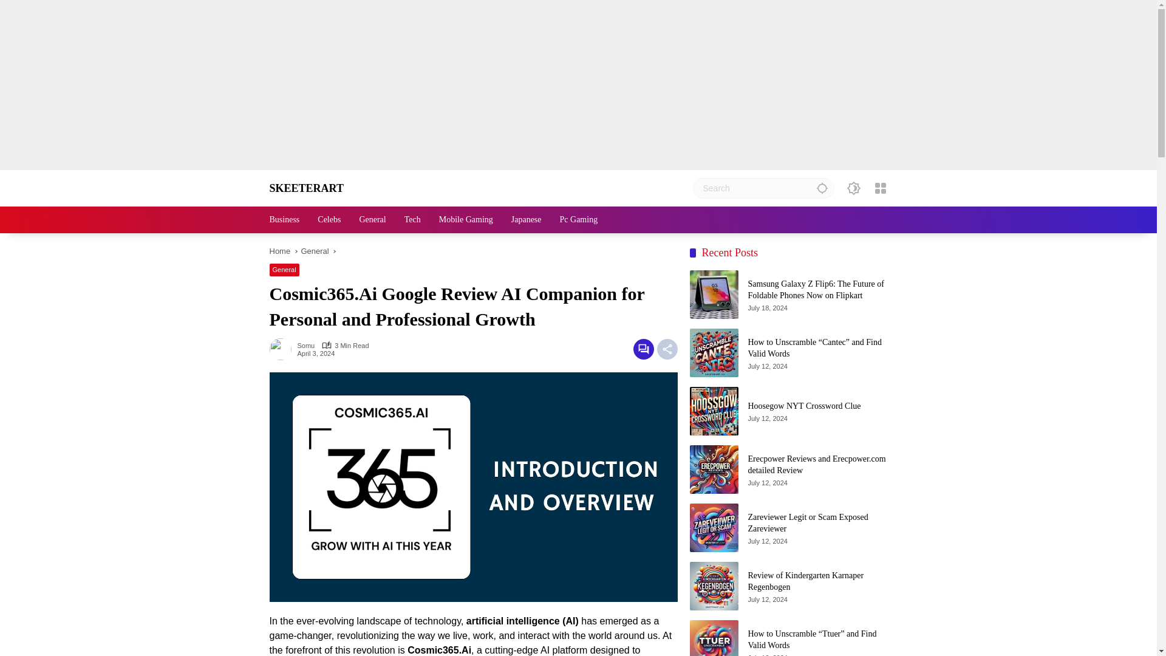 The width and height of the screenshot is (1166, 656). What do you see at coordinates (578, 220) in the screenshot?
I see `Pc Gaming` at bounding box center [578, 220].